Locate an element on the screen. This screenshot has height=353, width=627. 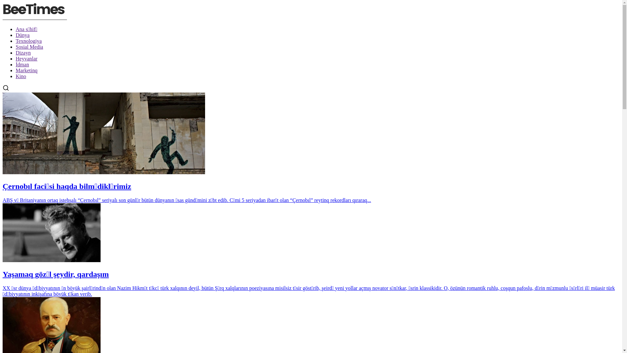
Heyvanlar is located at coordinates (27, 59).